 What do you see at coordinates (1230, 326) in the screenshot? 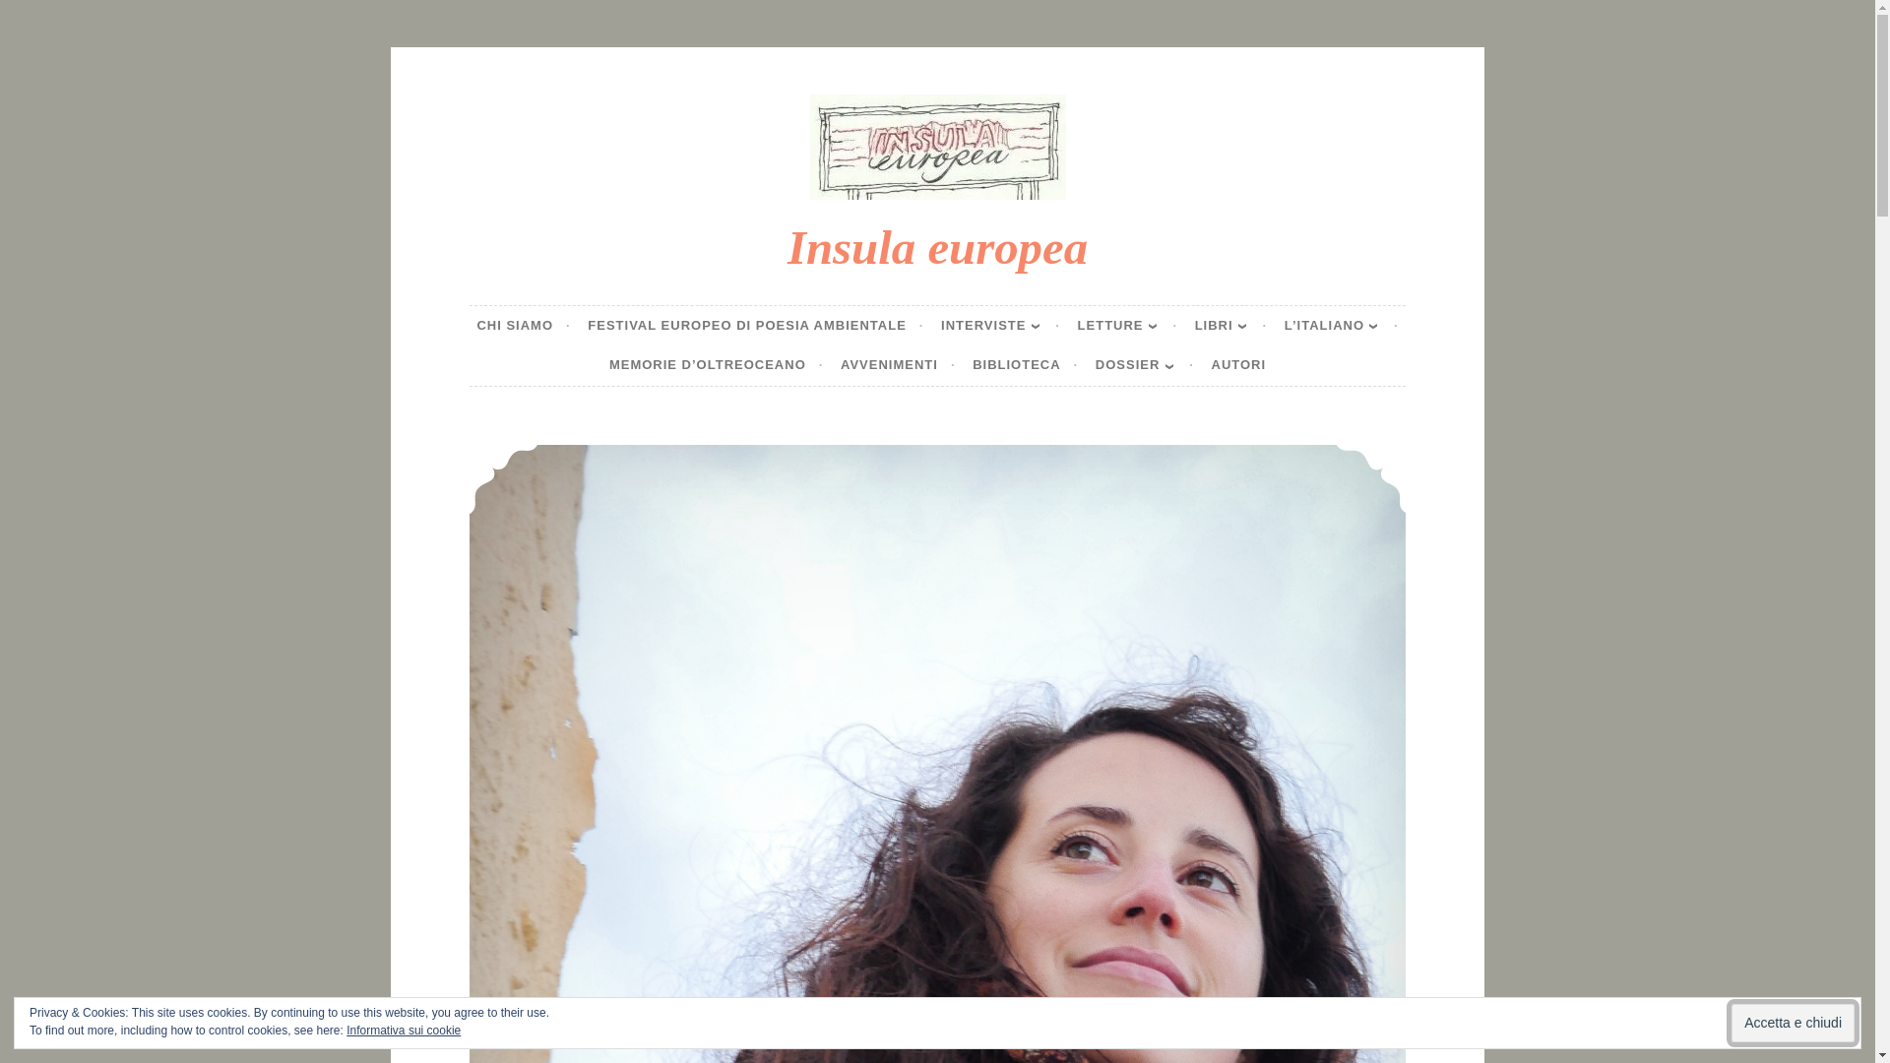
I see `LIBRI` at bounding box center [1230, 326].